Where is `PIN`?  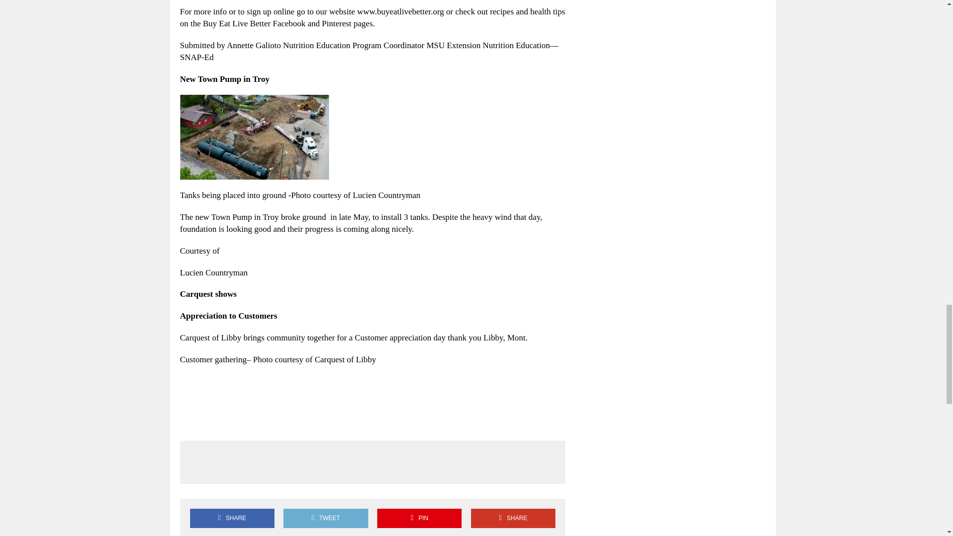
PIN is located at coordinates (419, 518).